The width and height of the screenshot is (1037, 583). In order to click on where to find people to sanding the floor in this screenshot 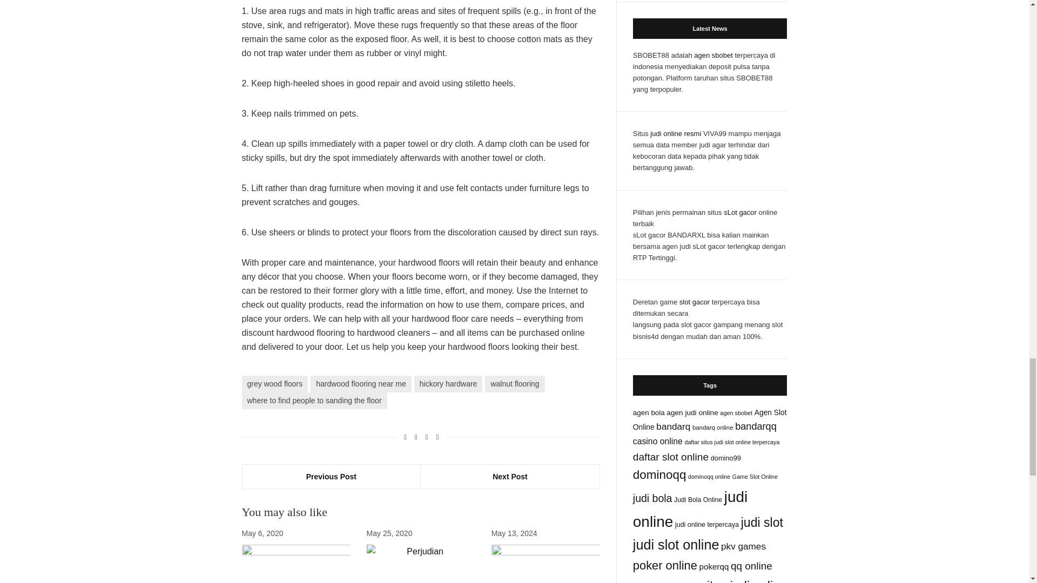, I will do `click(314, 401)`.